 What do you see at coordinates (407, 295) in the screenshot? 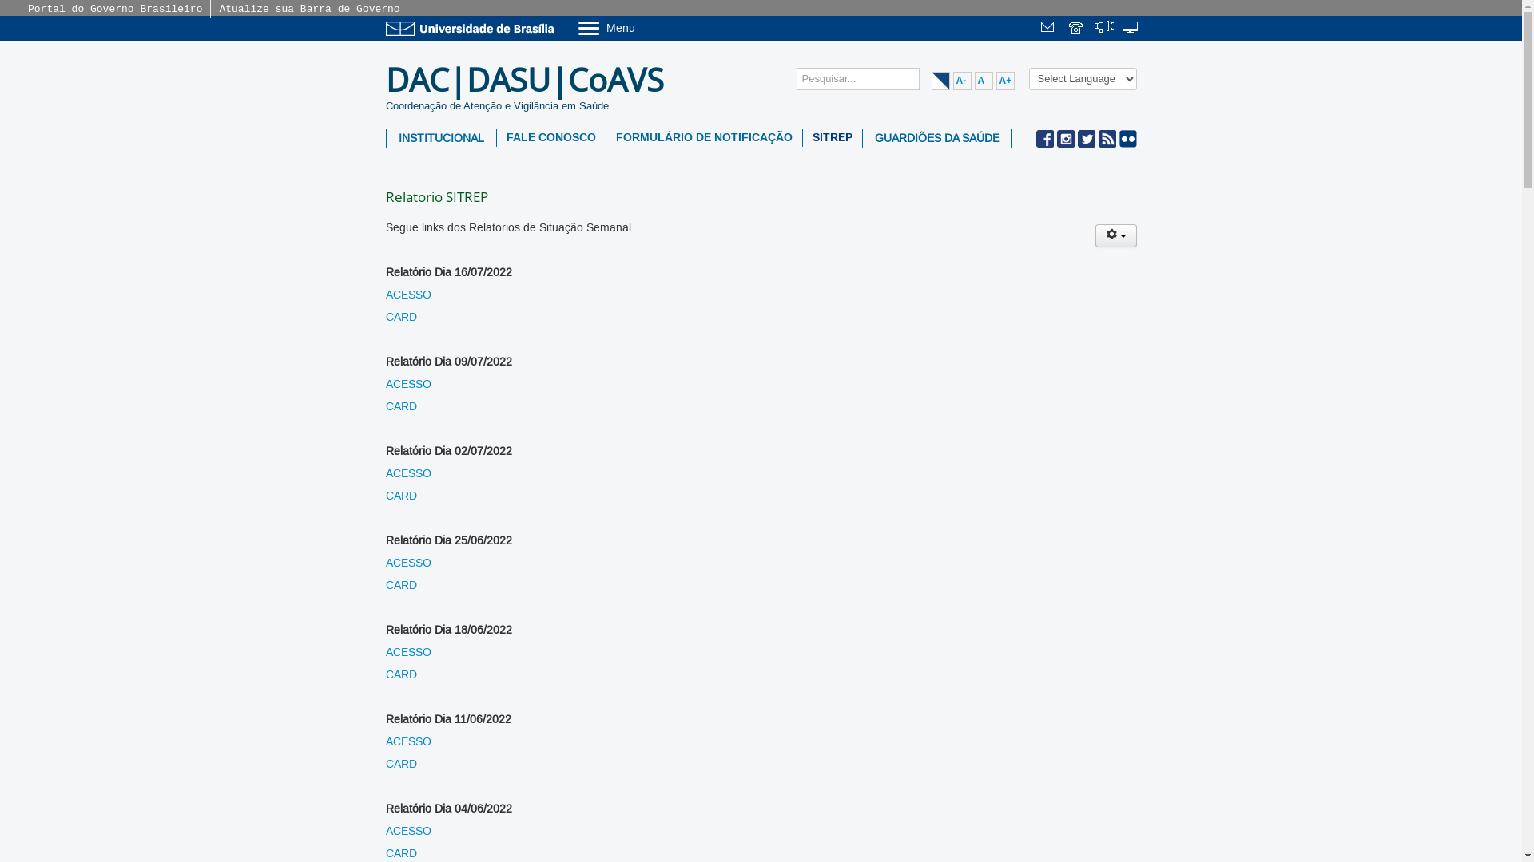
I see `ACESSO` at bounding box center [407, 295].